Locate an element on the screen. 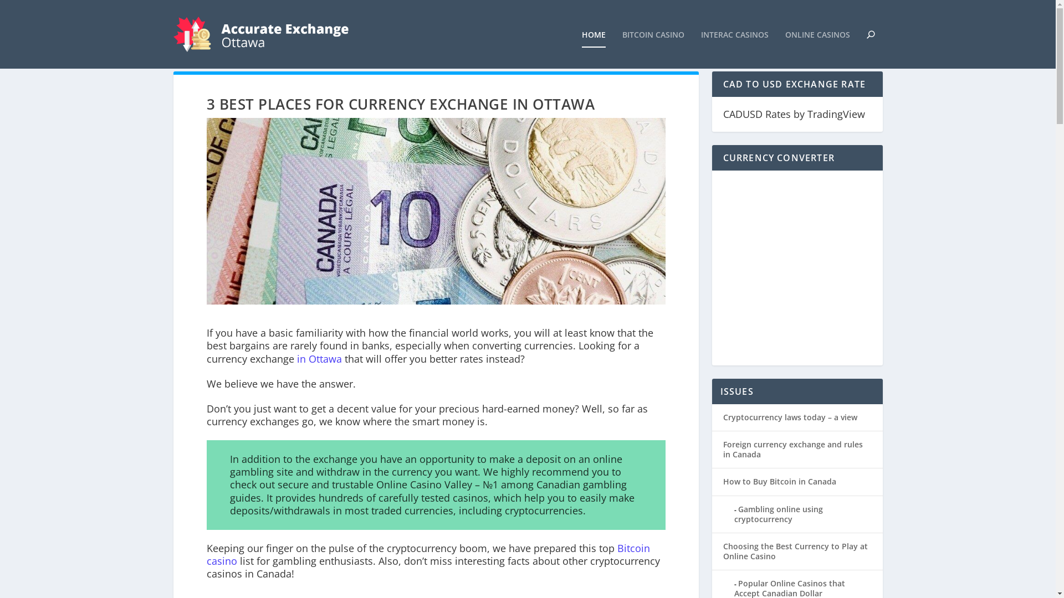 This screenshot has height=598, width=1064. Foreign currency exchange and rules in Canada is located at coordinates (792, 450).